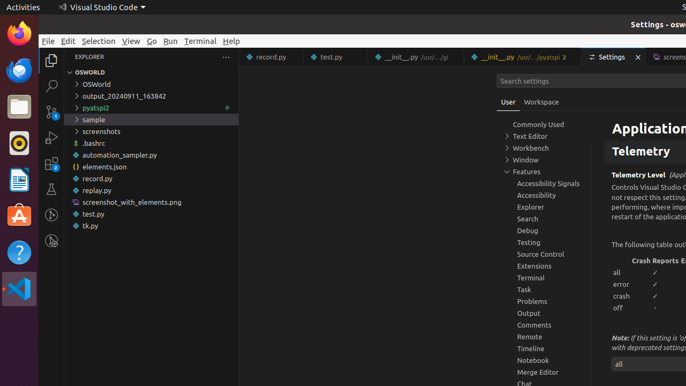 Image resolution: width=686 pixels, height=386 pixels. I want to click on sample, so click(151, 120).